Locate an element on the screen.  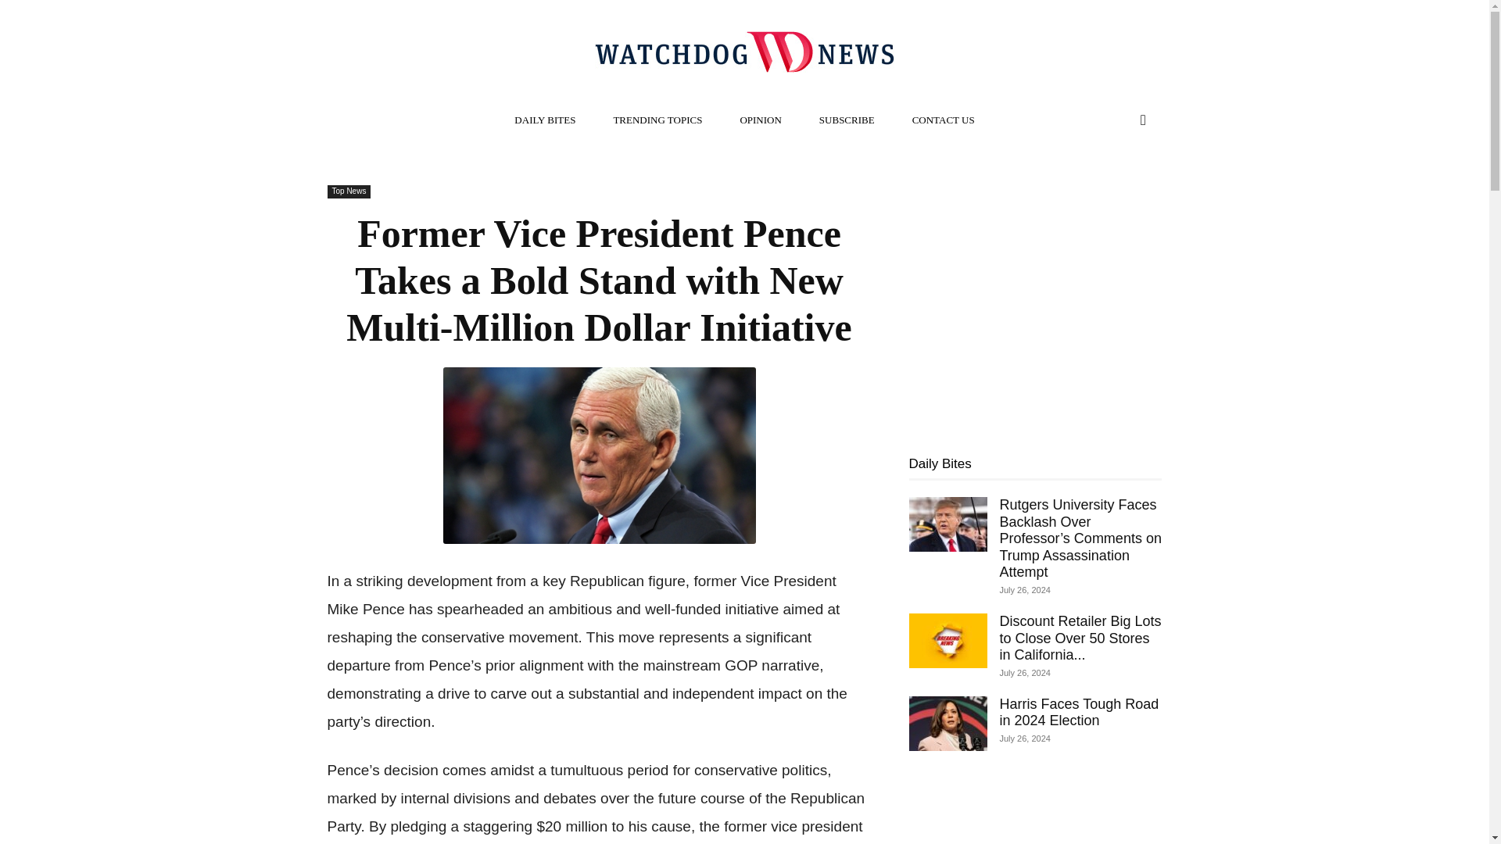
featured-image is located at coordinates (599, 455).